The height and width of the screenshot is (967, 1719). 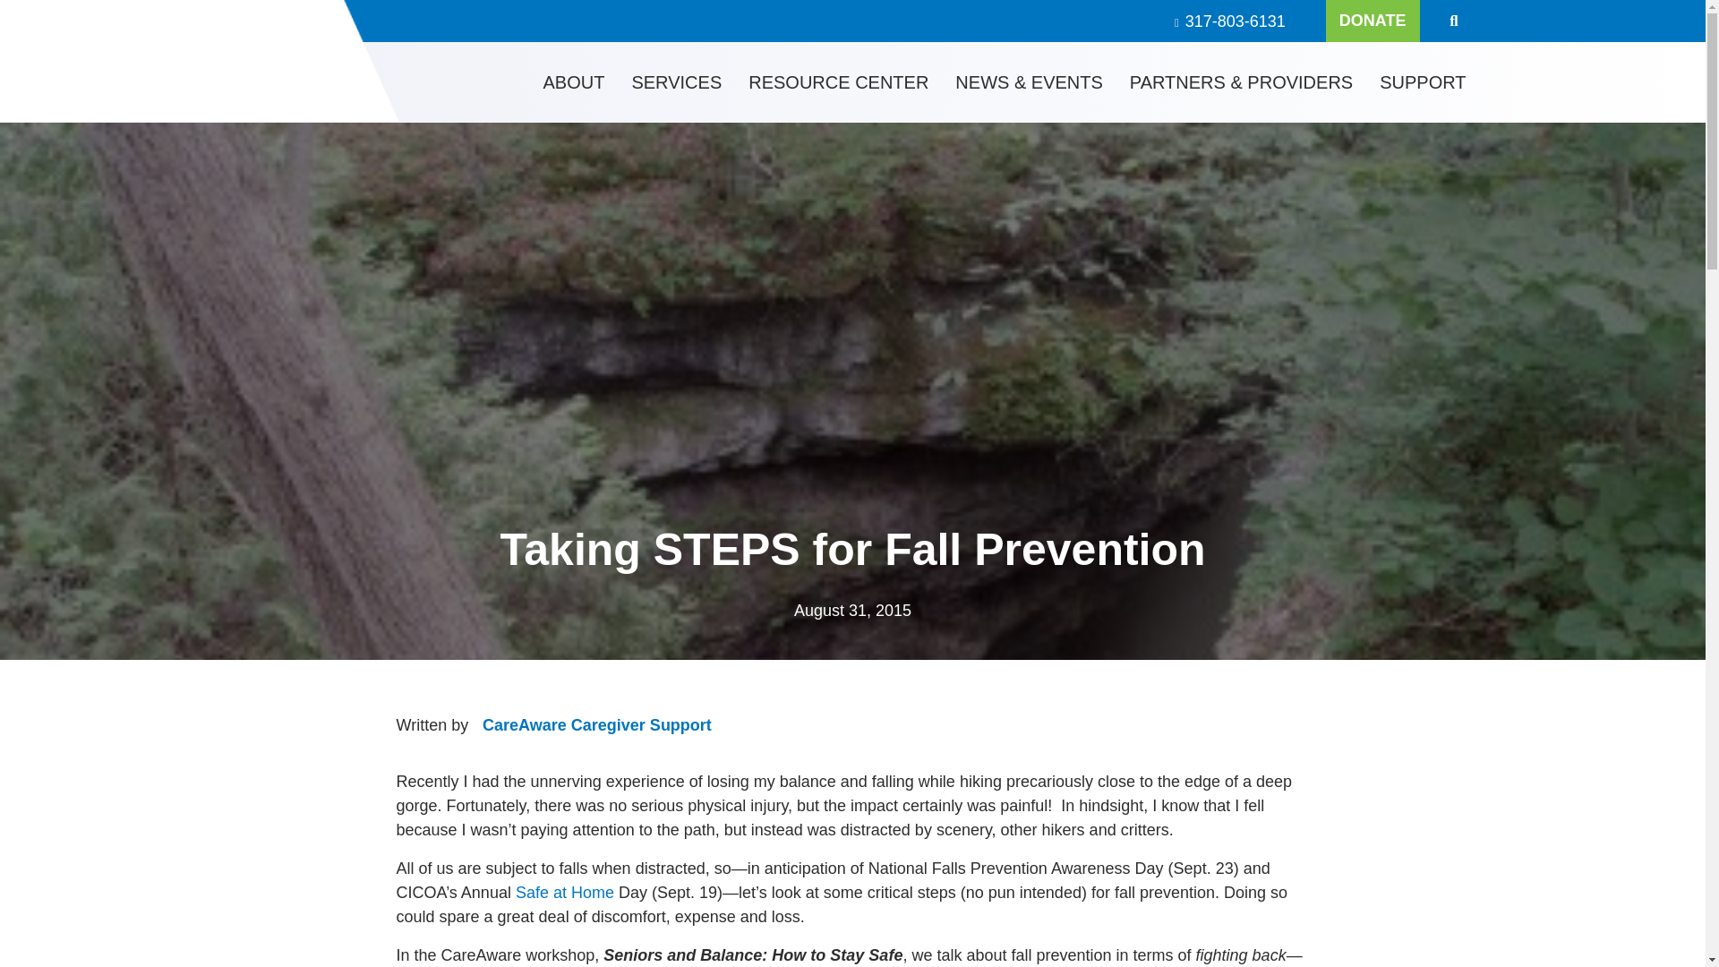 I want to click on ABOUT, so click(x=574, y=82).